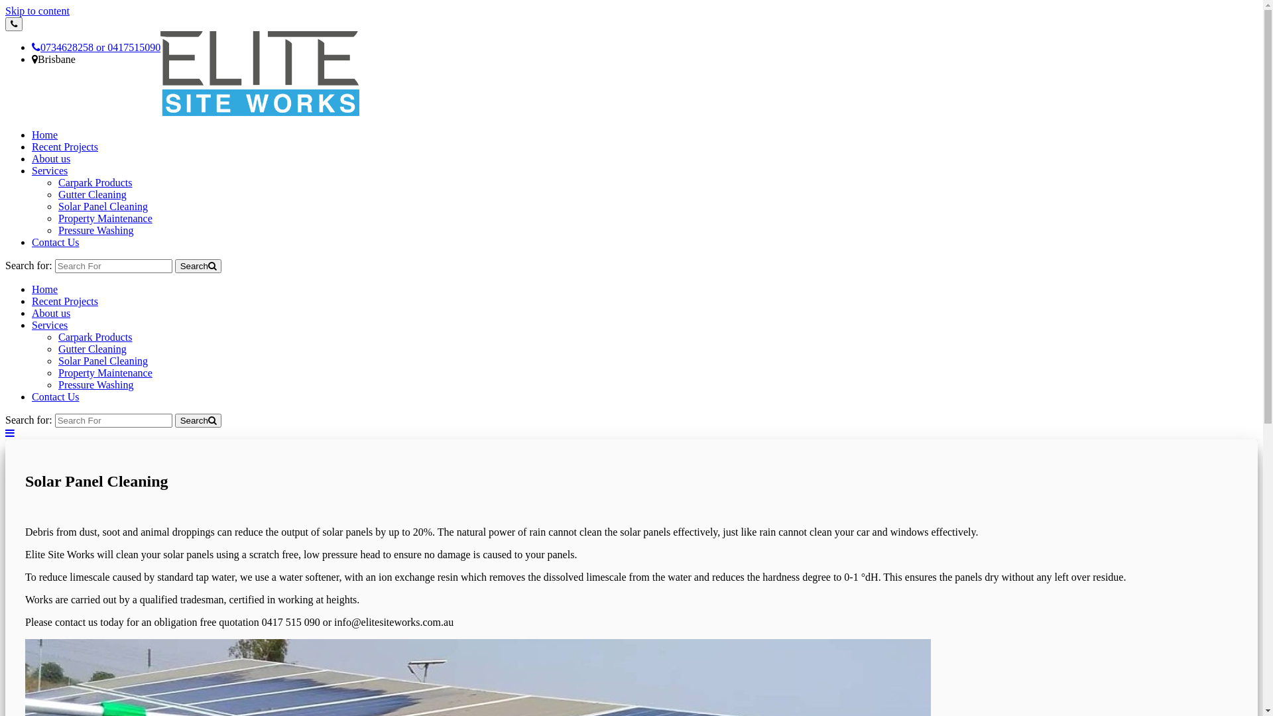  What do you see at coordinates (103, 207) in the screenshot?
I see `Solar Panel Cleaning` at bounding box center [103, 207].